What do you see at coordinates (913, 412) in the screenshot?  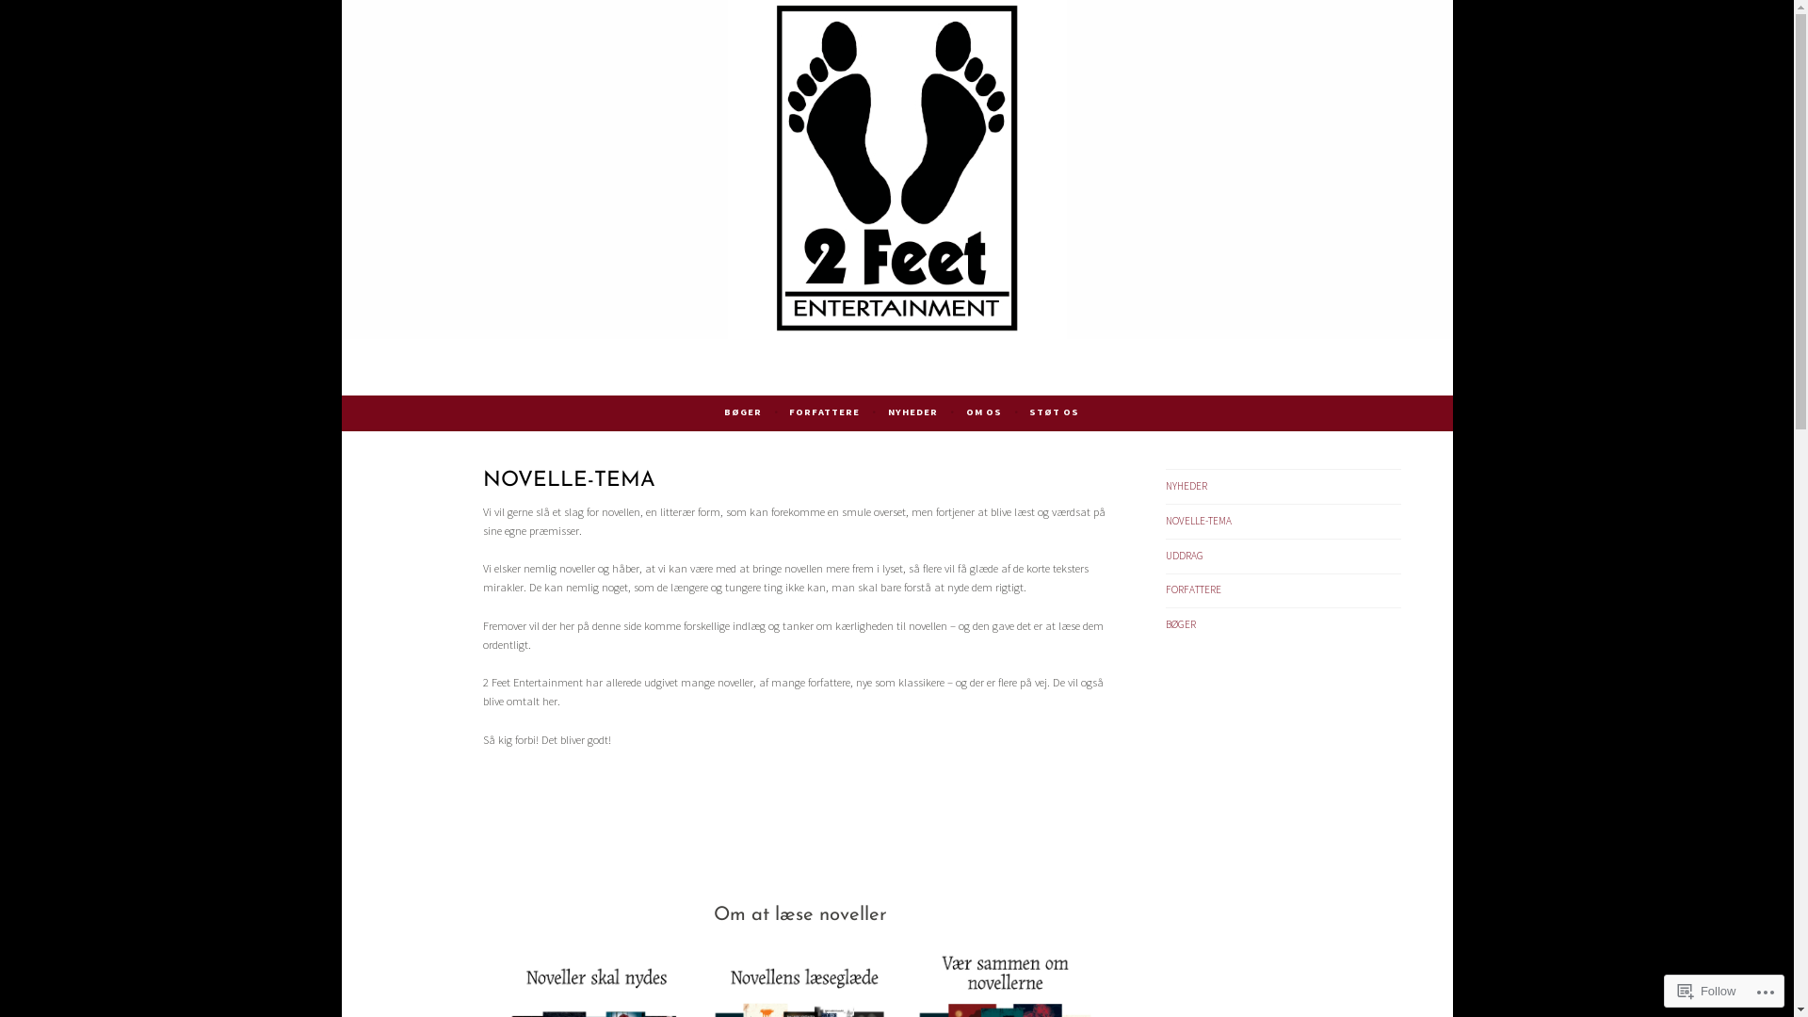 I see `NYHEDER` at bounding box center [913, 412].